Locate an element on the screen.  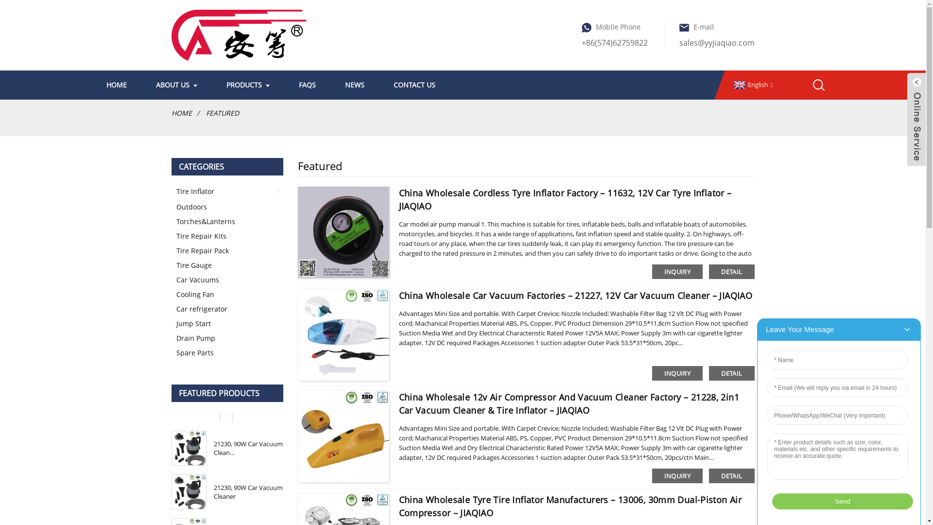
FAQS is located at coordinates (307, 85).